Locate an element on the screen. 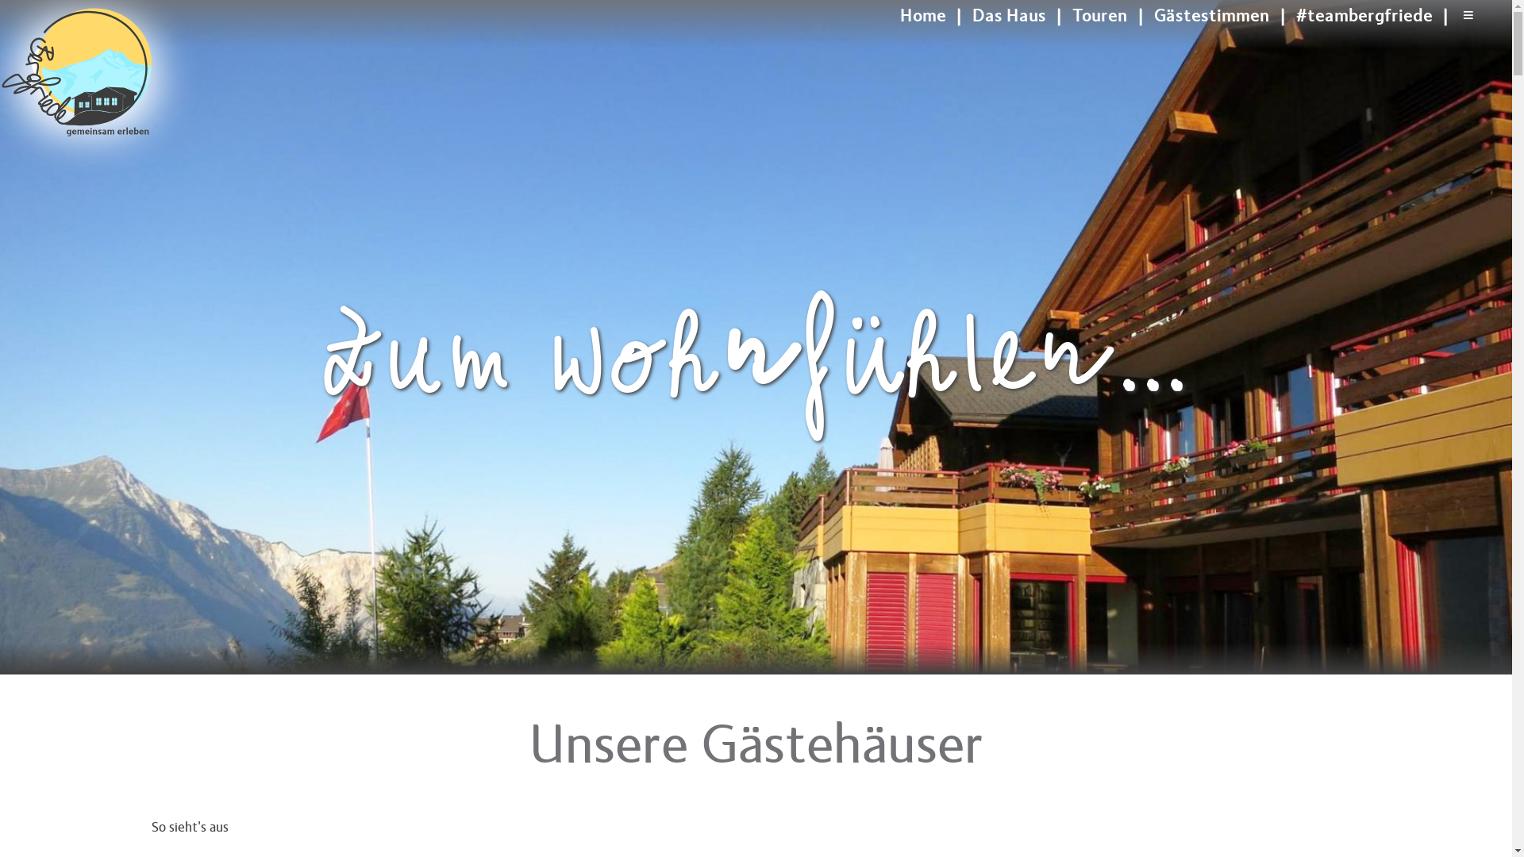 The height and width of the screenshot is (857, 1524).     is located at coordinates (765, 40).